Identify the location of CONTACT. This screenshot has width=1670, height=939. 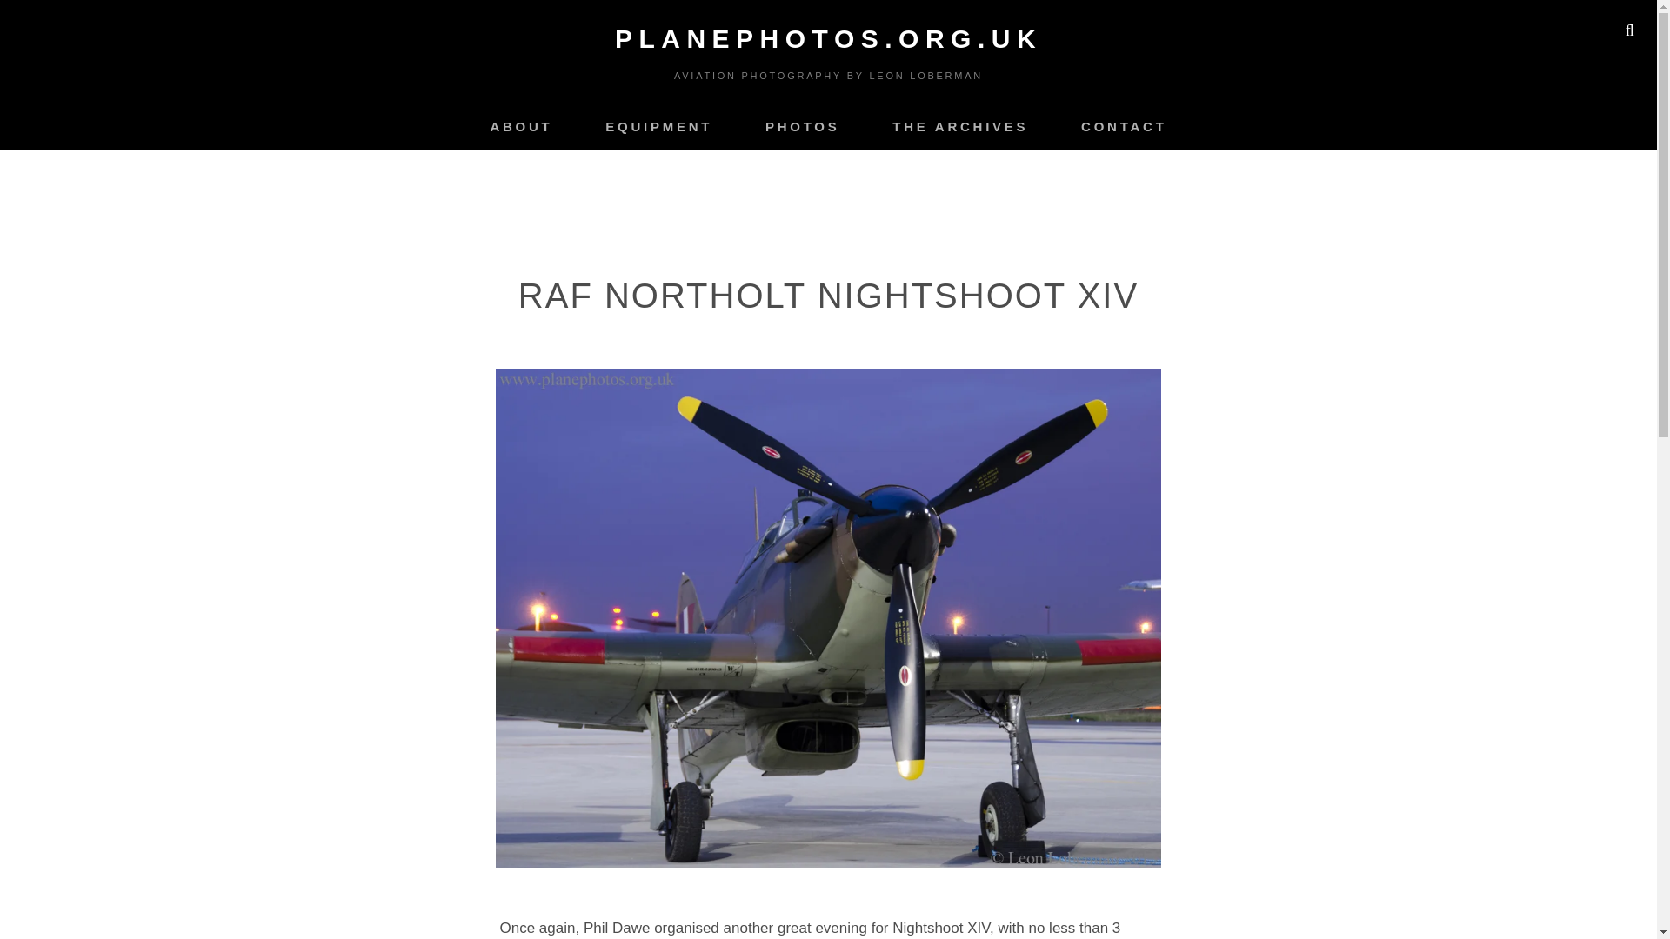
(1124, 125).